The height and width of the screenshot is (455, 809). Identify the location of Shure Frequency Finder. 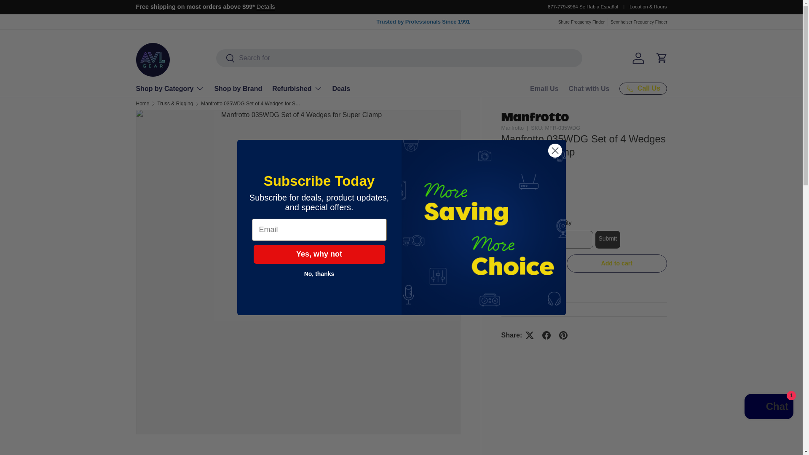
(581, 22).